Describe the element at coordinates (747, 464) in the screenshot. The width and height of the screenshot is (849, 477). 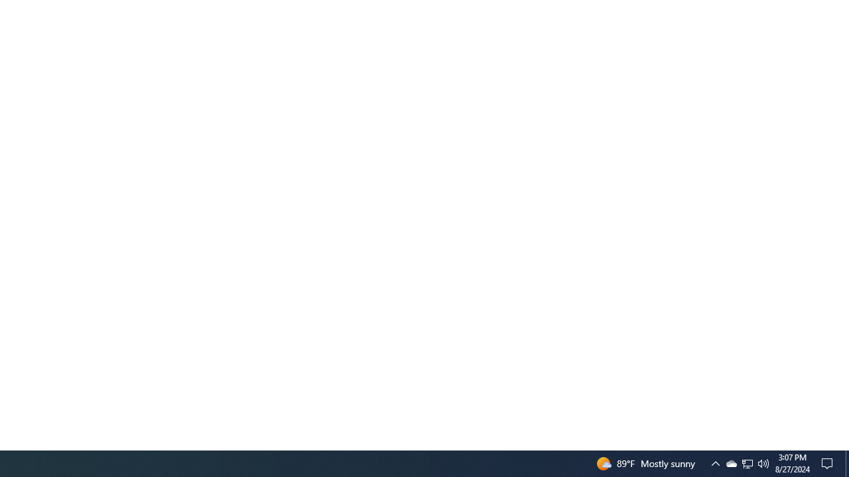
I see `Show desktop` at that location.